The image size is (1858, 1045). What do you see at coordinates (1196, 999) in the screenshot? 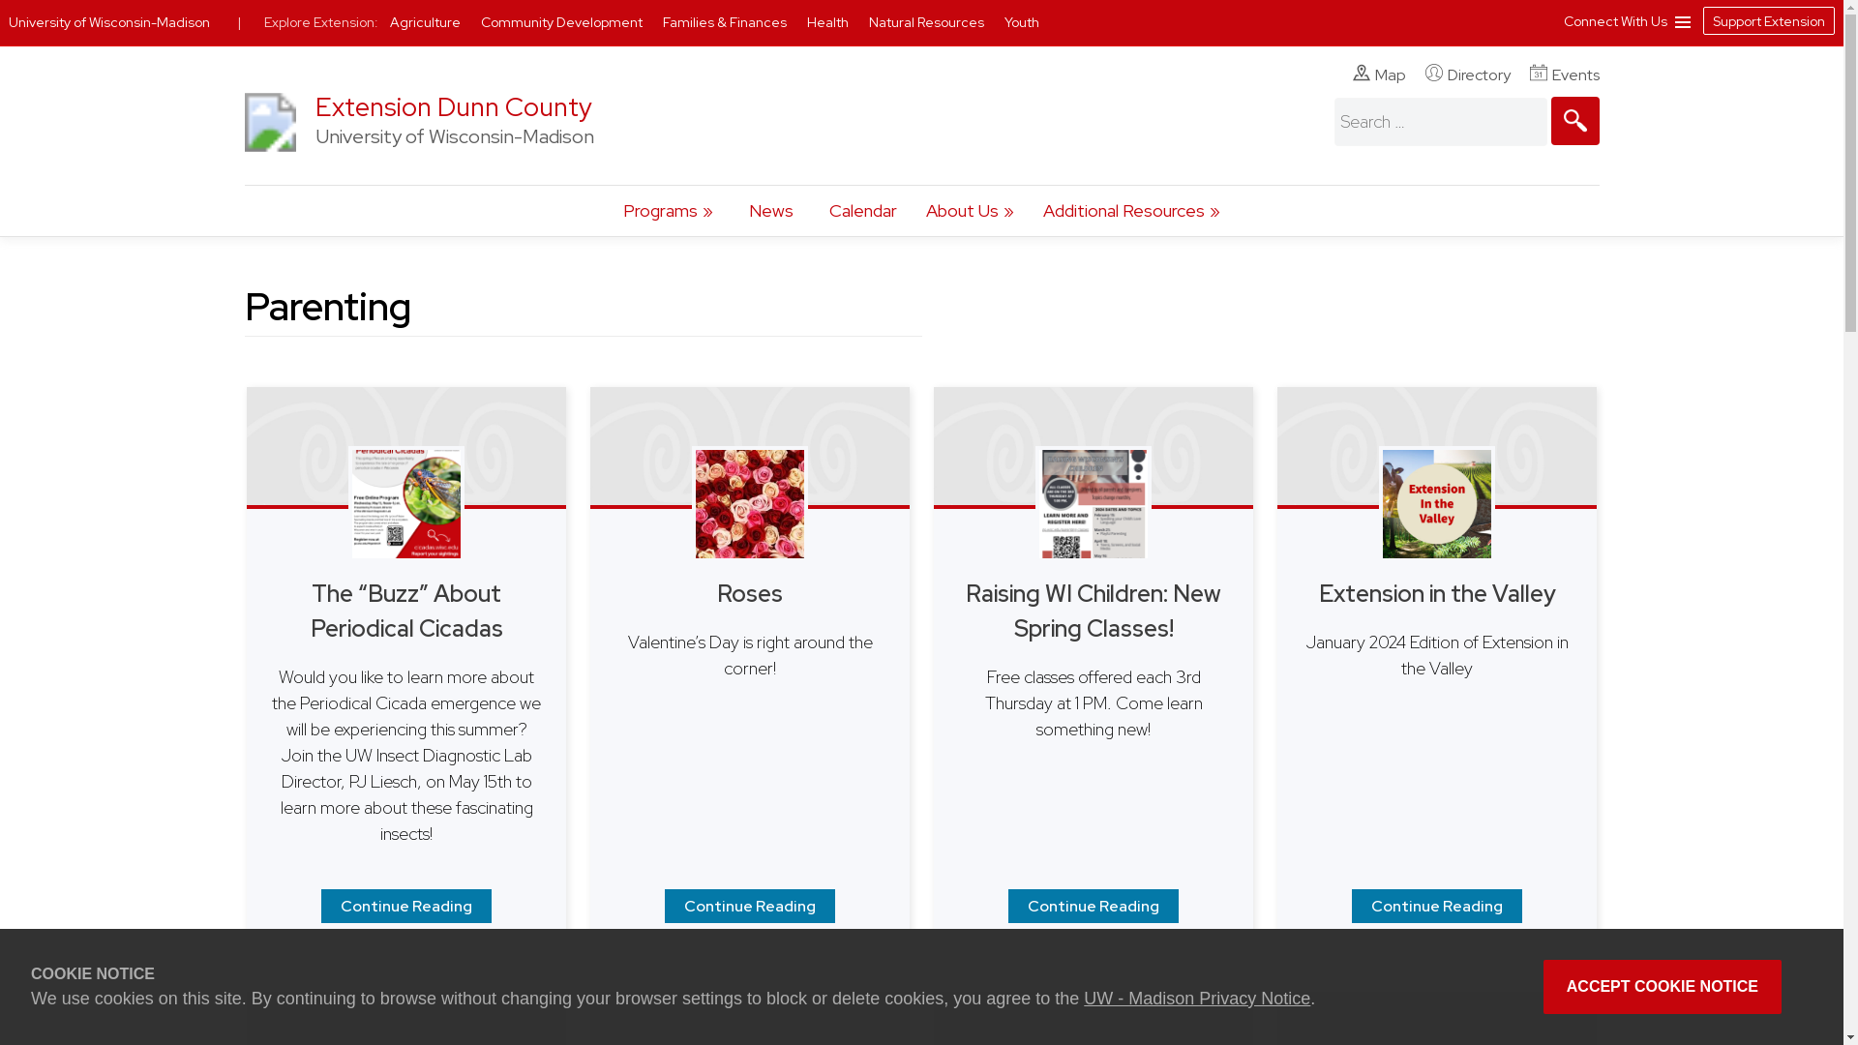
I see `UW - Madison Privacy Notice` at bounding box center [1196, 999].